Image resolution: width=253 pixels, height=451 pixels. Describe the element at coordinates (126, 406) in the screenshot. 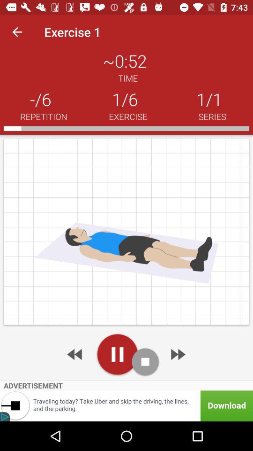

I see `advertisement link` at that location.